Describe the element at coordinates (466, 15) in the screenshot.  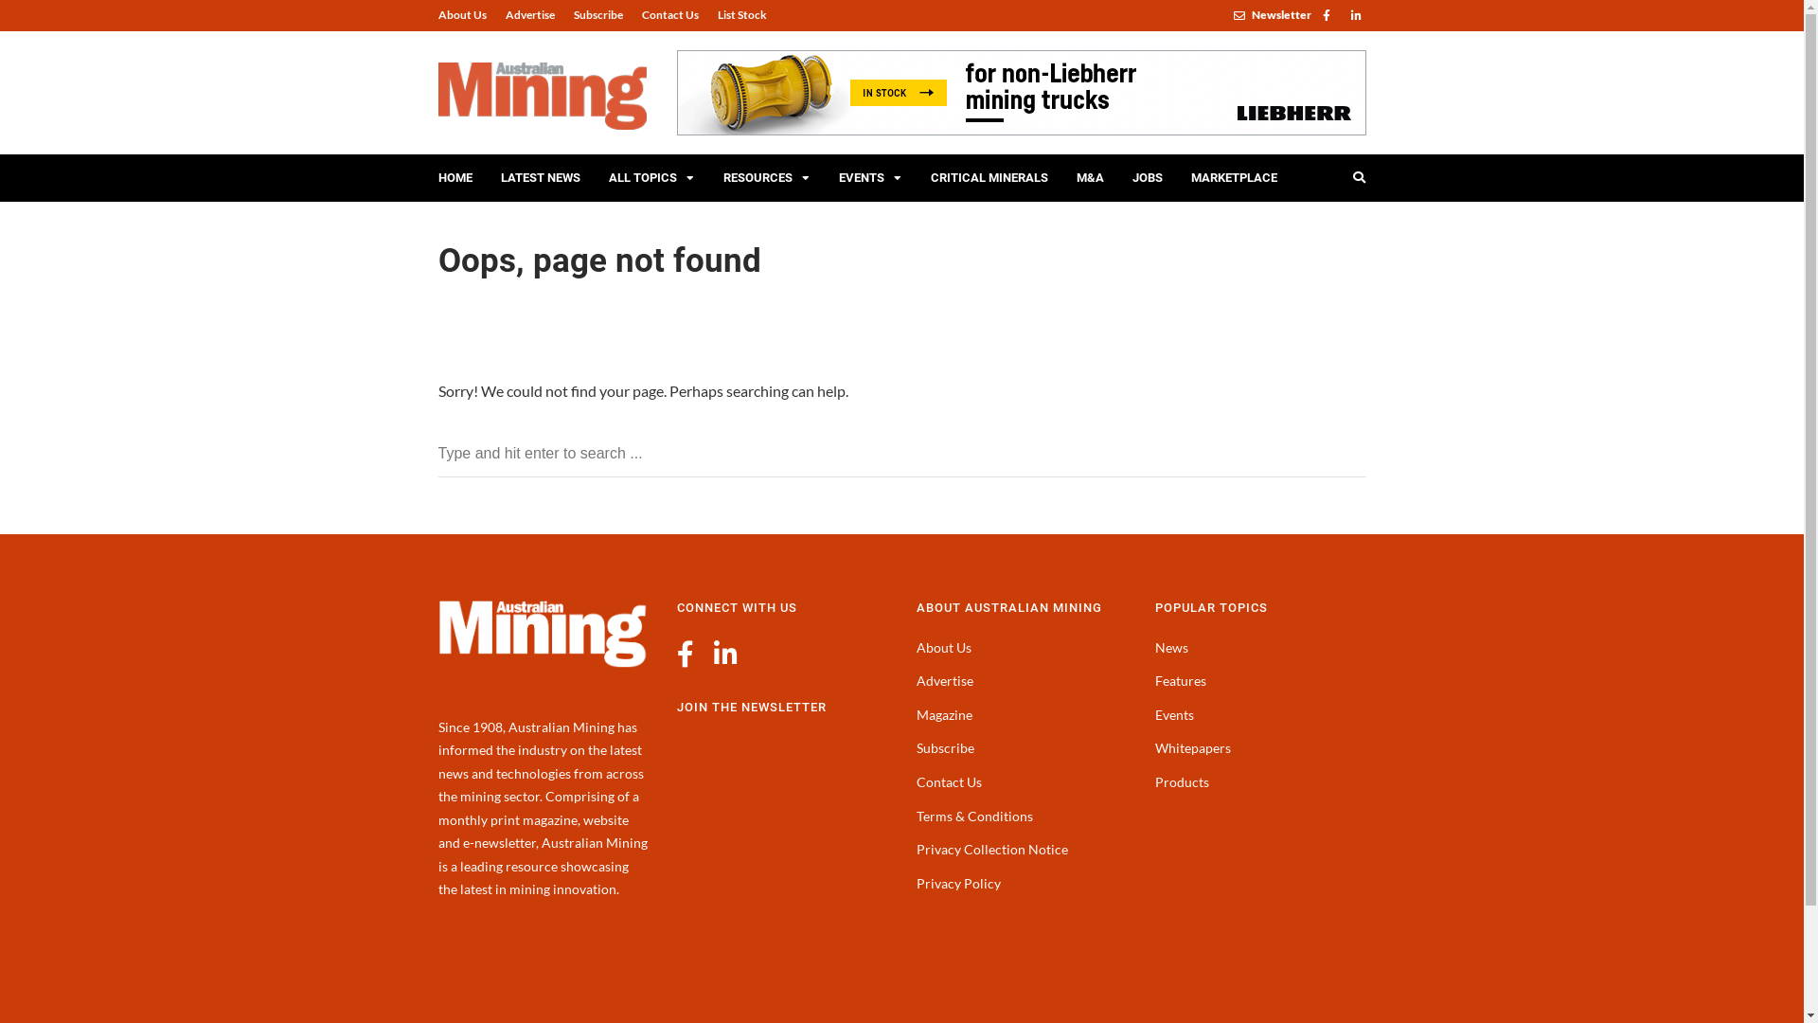
I see `About Us` at that location.